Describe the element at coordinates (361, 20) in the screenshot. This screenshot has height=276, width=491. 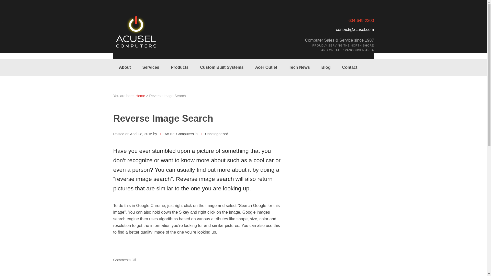
I see `604-649-2300` at that location.